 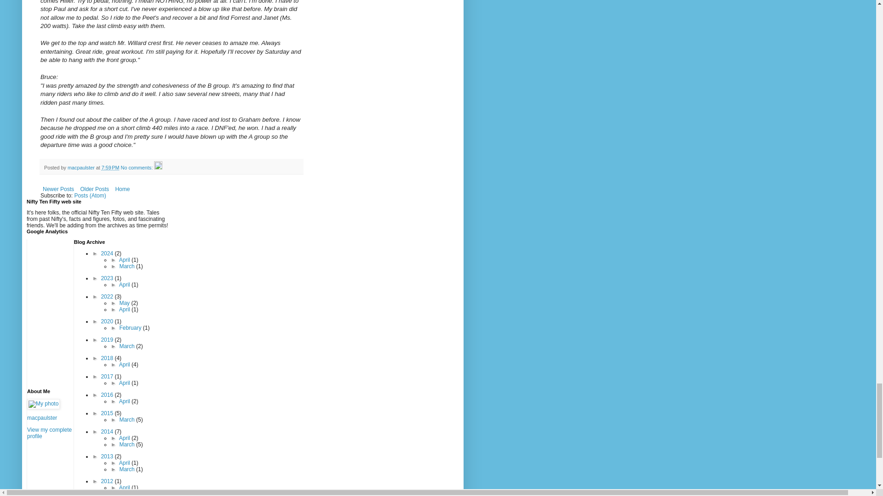 I want to click on Older Posts, so click(x=94, y=189).